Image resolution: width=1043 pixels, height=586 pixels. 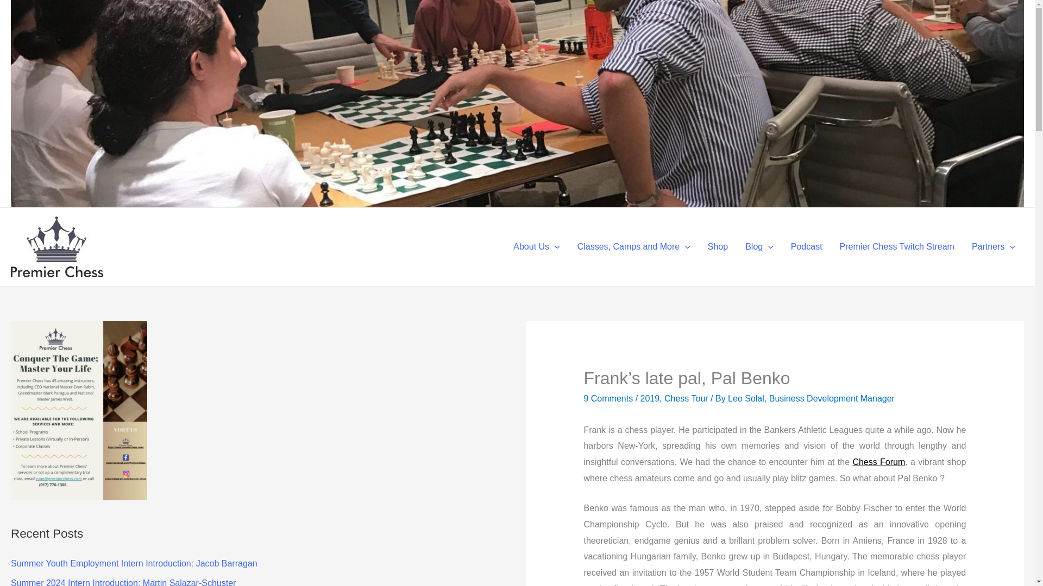 I want to click on Partners, so click(x=993, y=247).